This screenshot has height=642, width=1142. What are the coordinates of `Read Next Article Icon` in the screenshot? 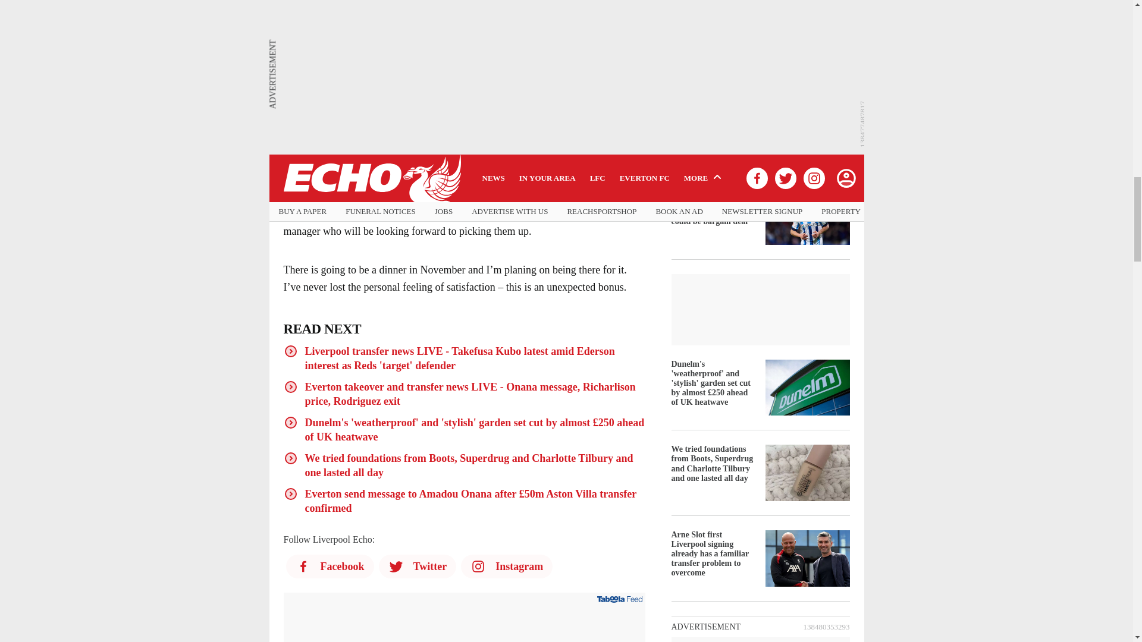 It's located at (290, 422).